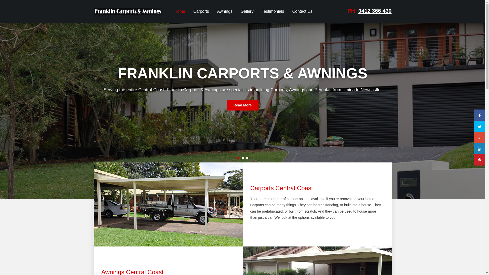 The width and height of the screenshot is (489, 275). Describe the element at coordinates (247, 11) in the screenshot. I see `Gallery` at that location.